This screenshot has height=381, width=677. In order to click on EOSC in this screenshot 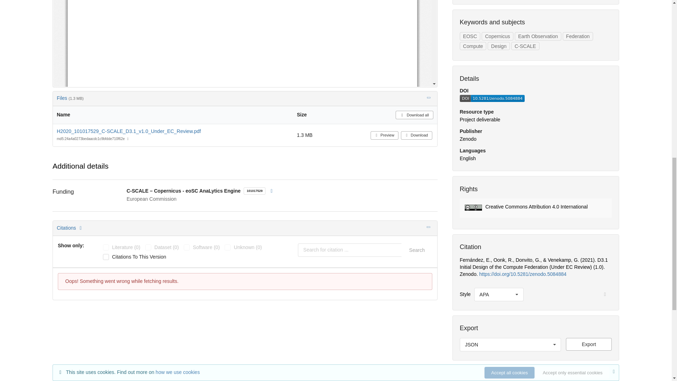, I will do `click(470, 36)`.